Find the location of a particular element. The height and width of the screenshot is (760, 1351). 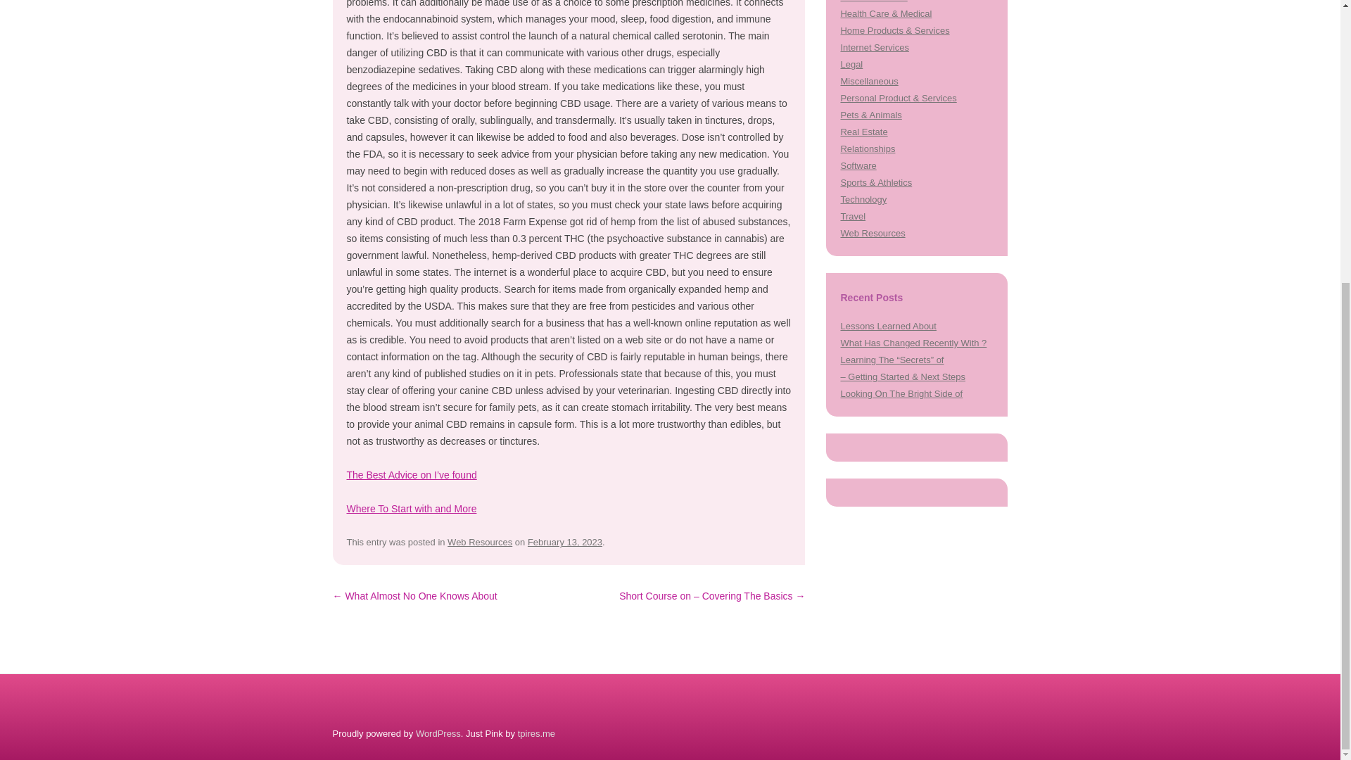

Travel is located at coordinates (853, 217).